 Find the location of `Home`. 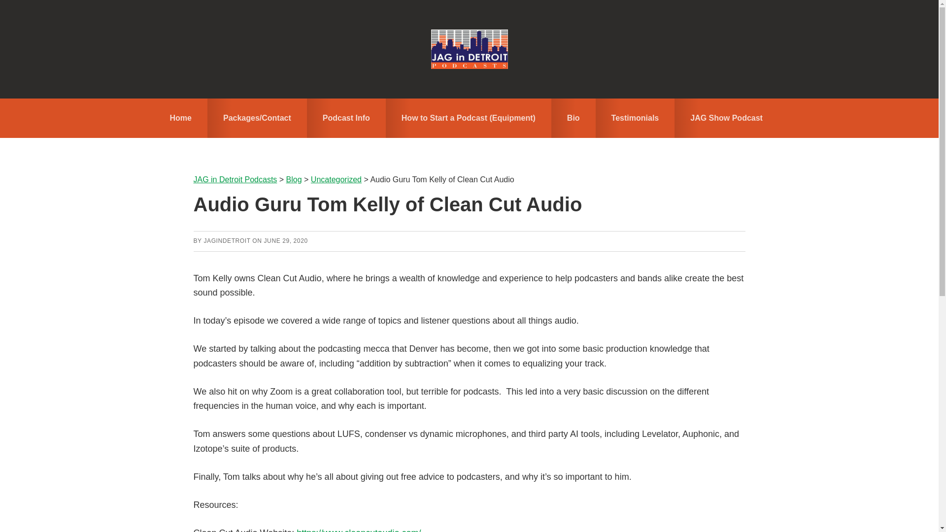

Home is located at coordinates (180, 118).